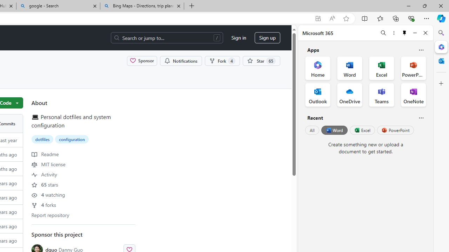 The height and width of the screenshot is (252, 449). What do you see at coordinates (395, 130) in the screenshot?
I see `PowerPoint` at bounding box center [395, 130].